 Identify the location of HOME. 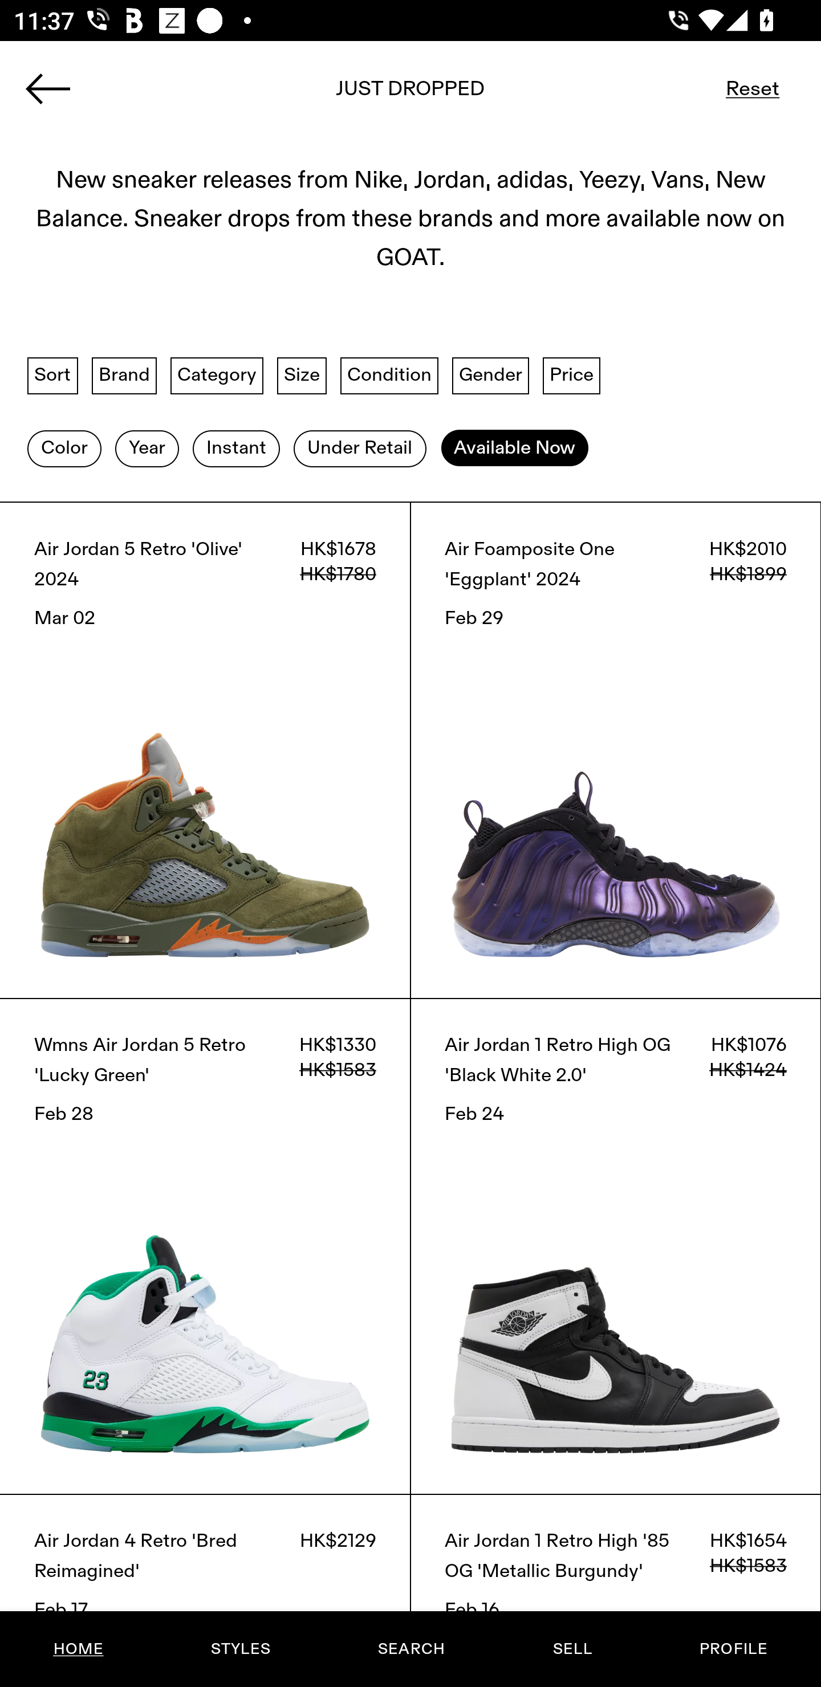
(79, 1649).